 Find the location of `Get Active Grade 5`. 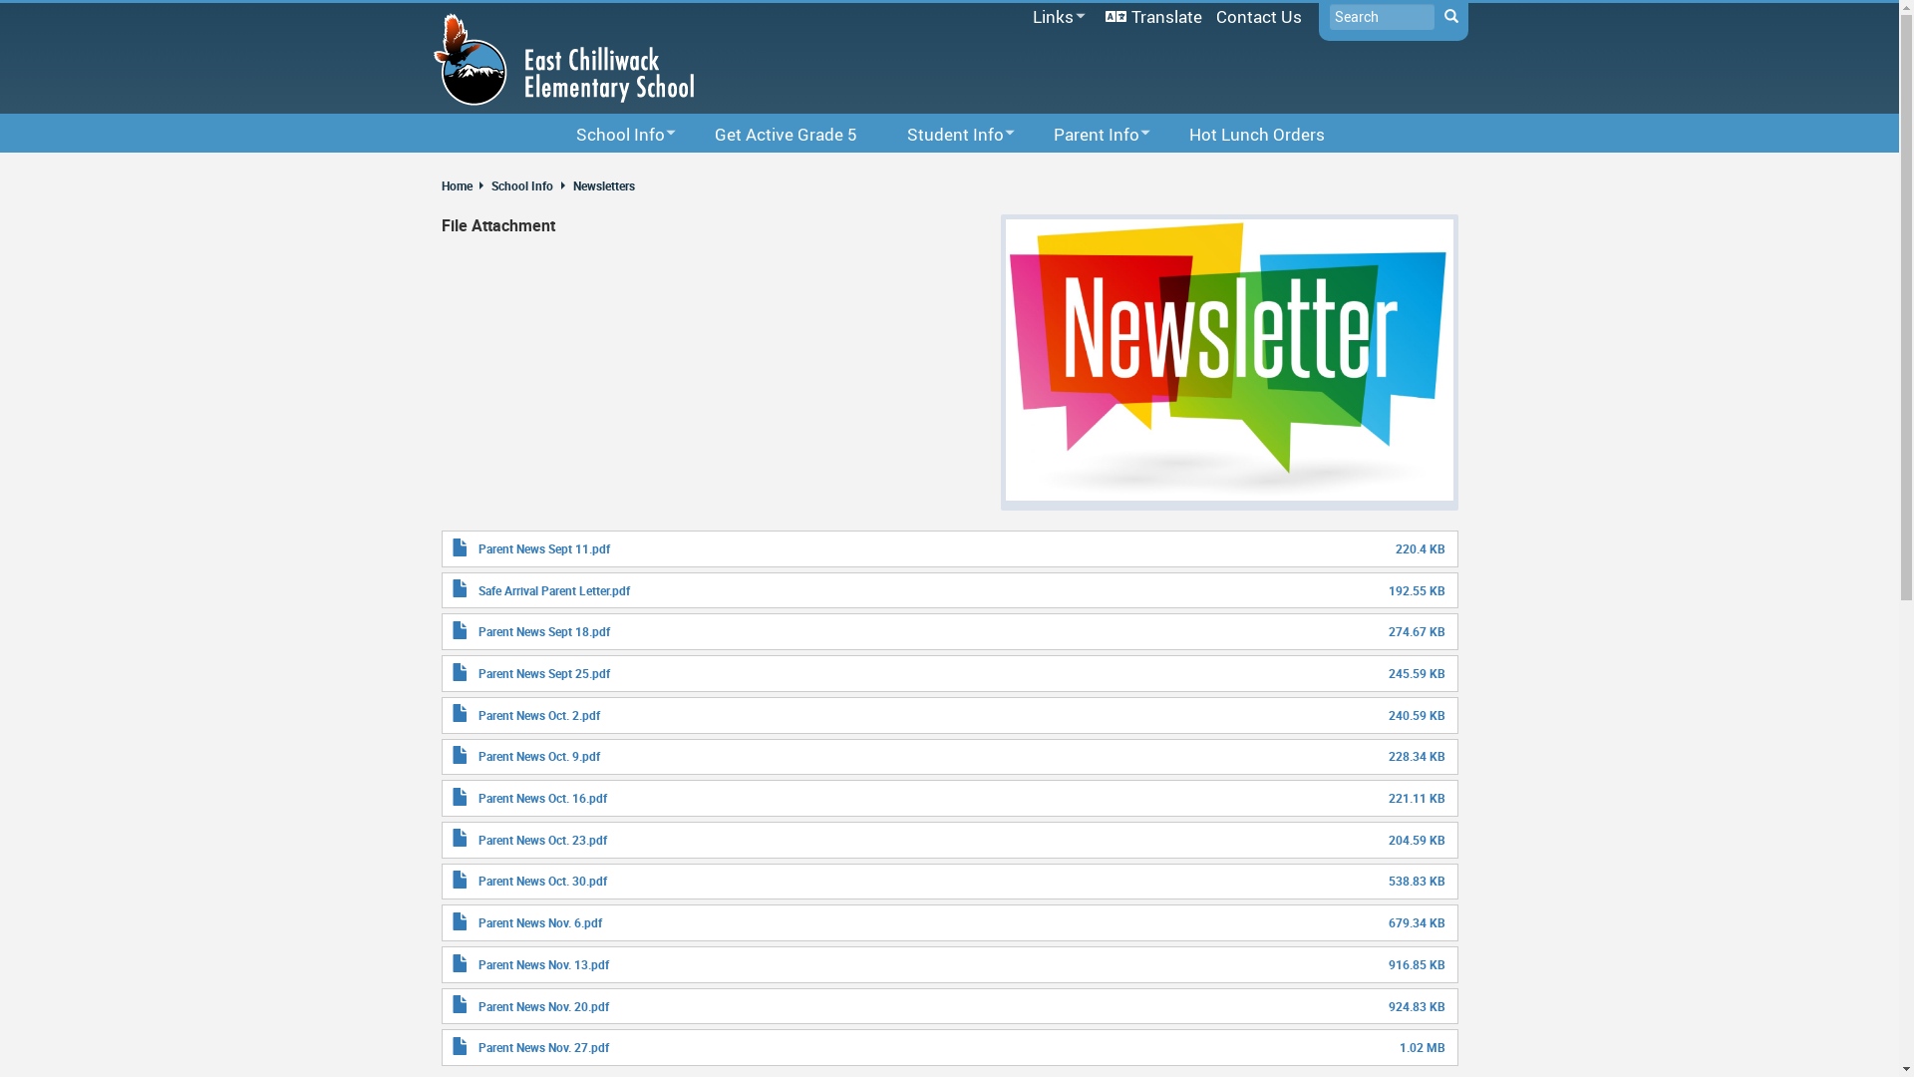

Get Active Grade 5 is located at coordinates (786, 134).